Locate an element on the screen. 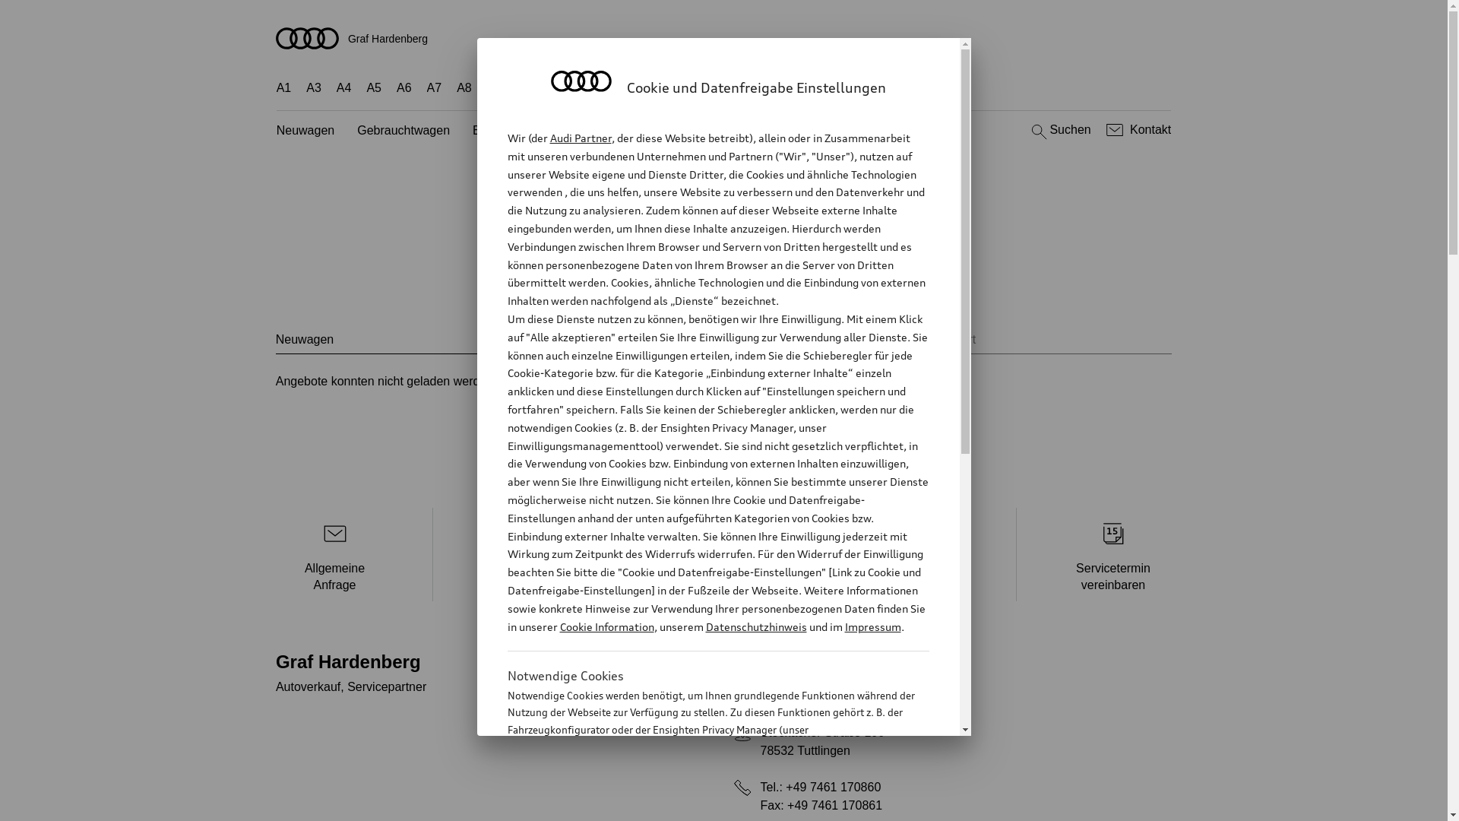 The height and width of the screenshot is (821, 1459). Q3 is located at coordinates (526, 88).